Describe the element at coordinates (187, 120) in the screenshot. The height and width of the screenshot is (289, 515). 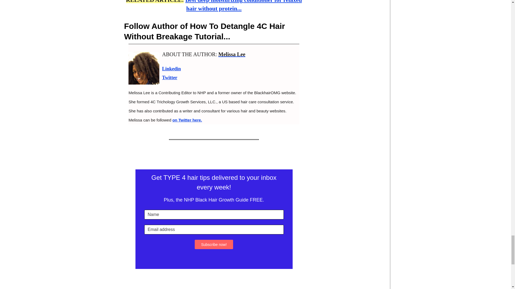
I see `on Twitter here.` at that location.